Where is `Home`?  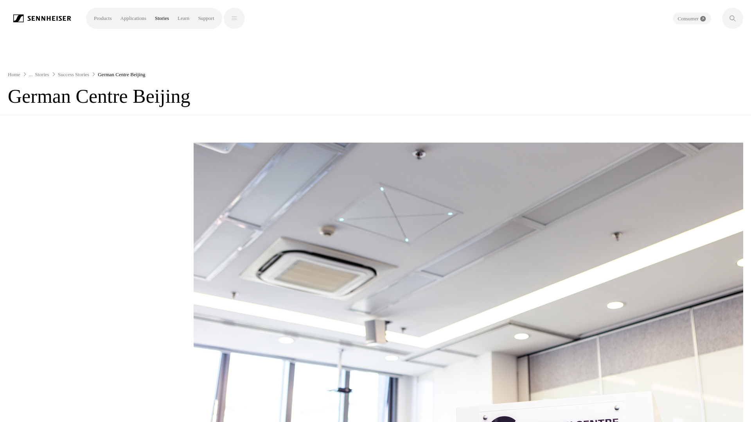 Home is located at coordinates (14, 74).